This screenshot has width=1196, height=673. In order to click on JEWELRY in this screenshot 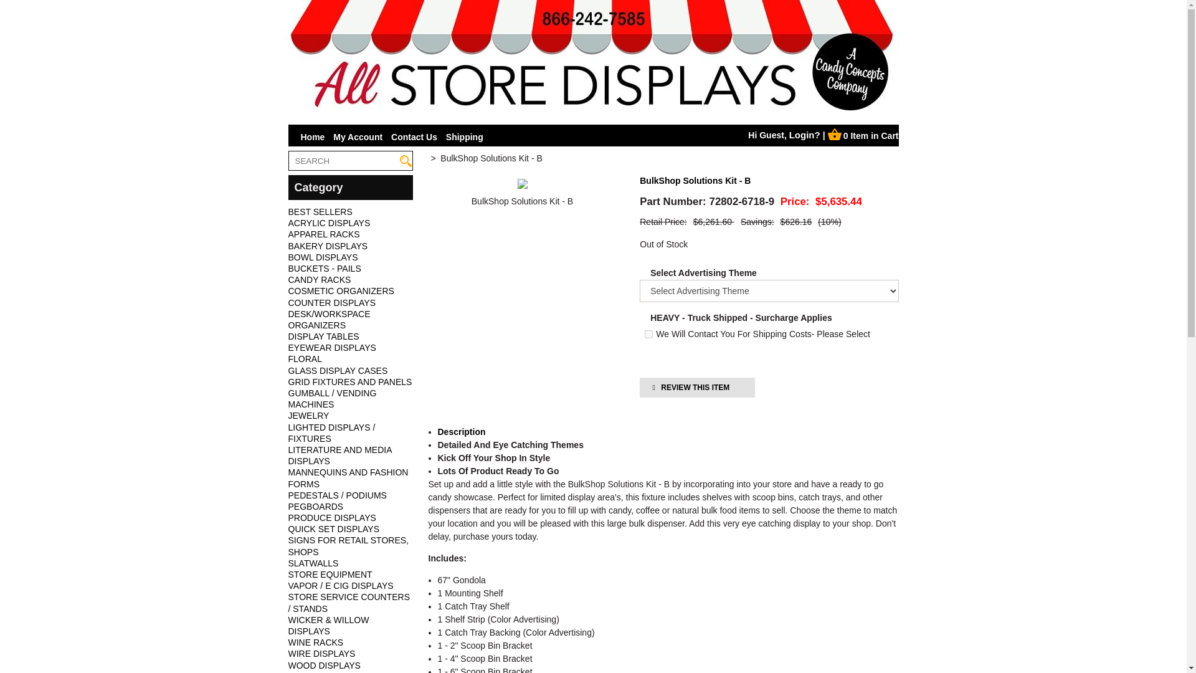, I will do `click(308, 415)`.